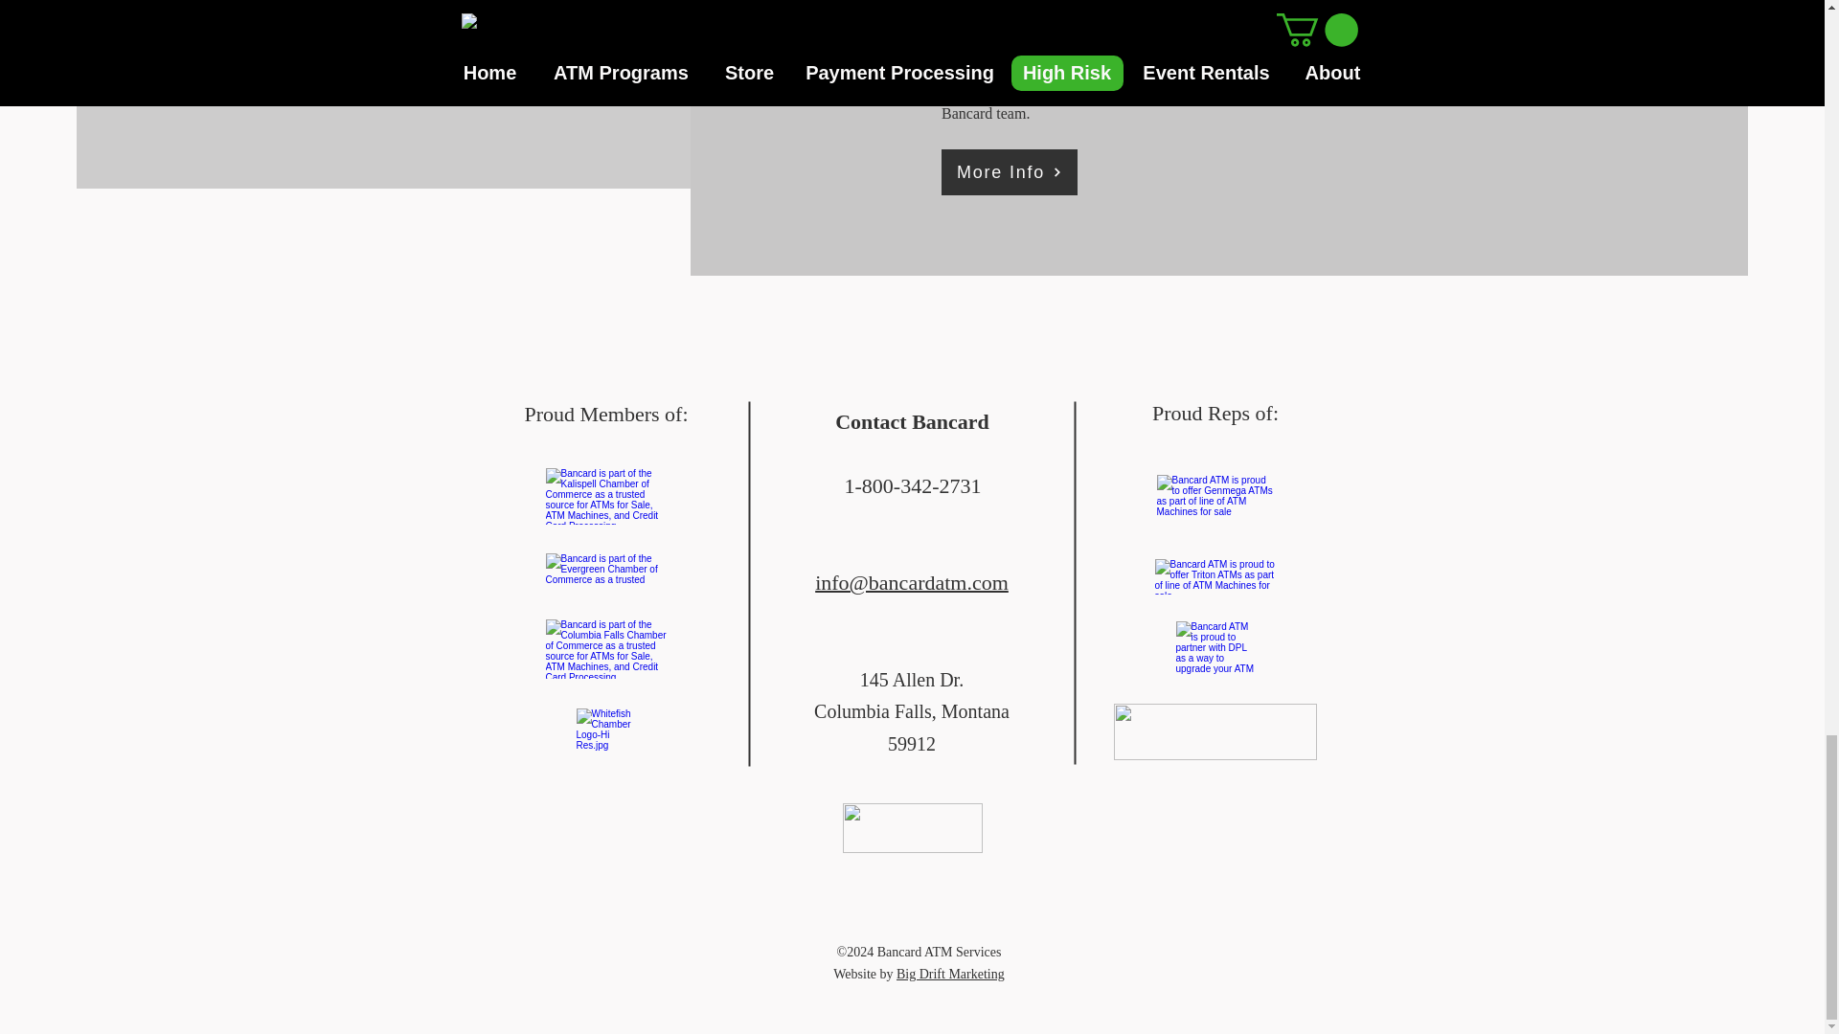  Describe the element at coordinates (950, 973) in the screenshot. I see `Big Drift Marketing` at that location.